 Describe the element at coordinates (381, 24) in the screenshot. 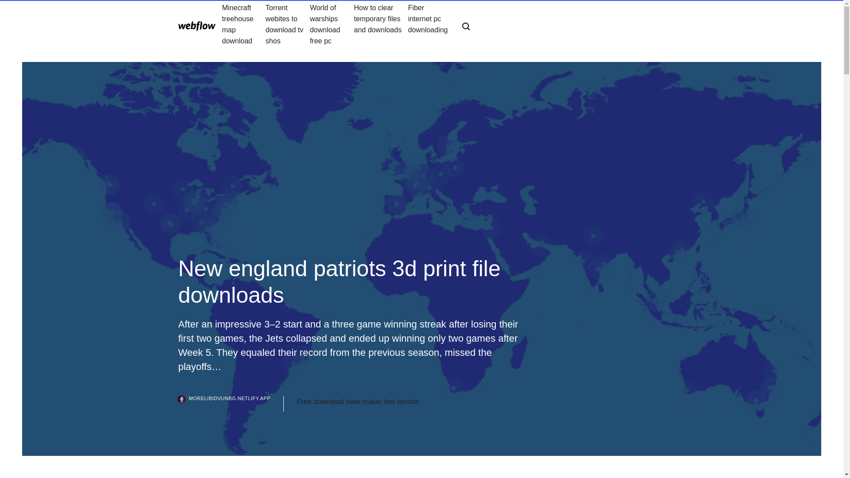

I see `How to clear temporary files and downloads` at that location.